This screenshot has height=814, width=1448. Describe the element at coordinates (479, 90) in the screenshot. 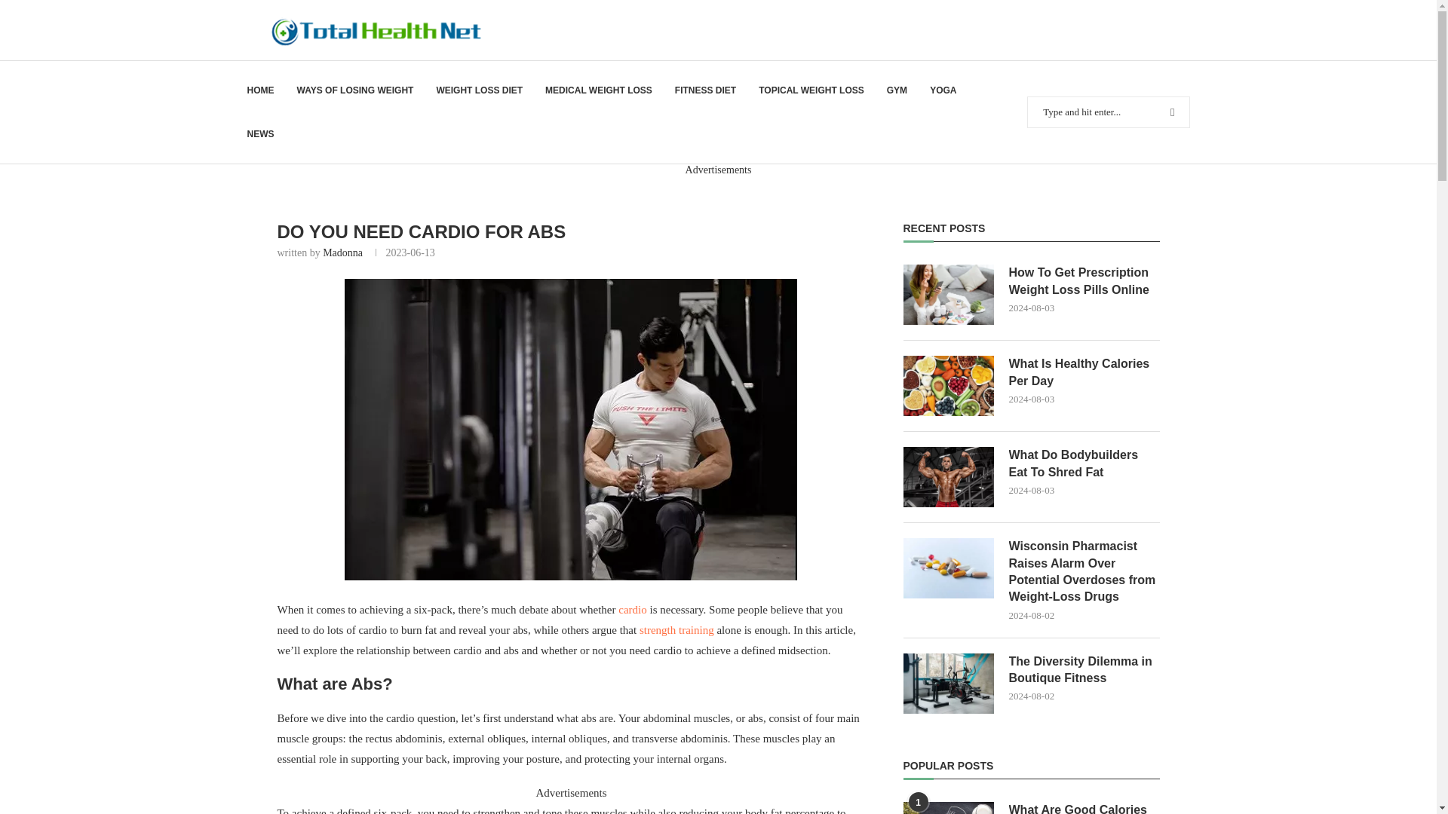

I see `WEIGHT LOSS DIET` at that location.